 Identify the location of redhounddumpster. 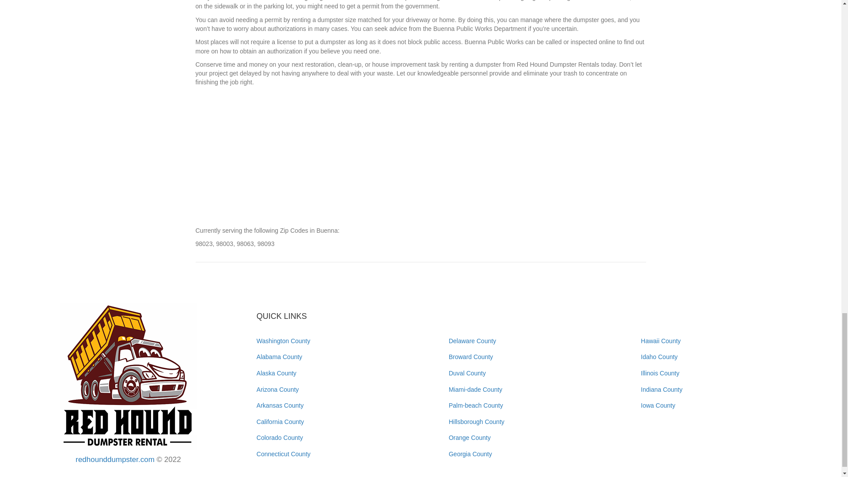
(128, 376).